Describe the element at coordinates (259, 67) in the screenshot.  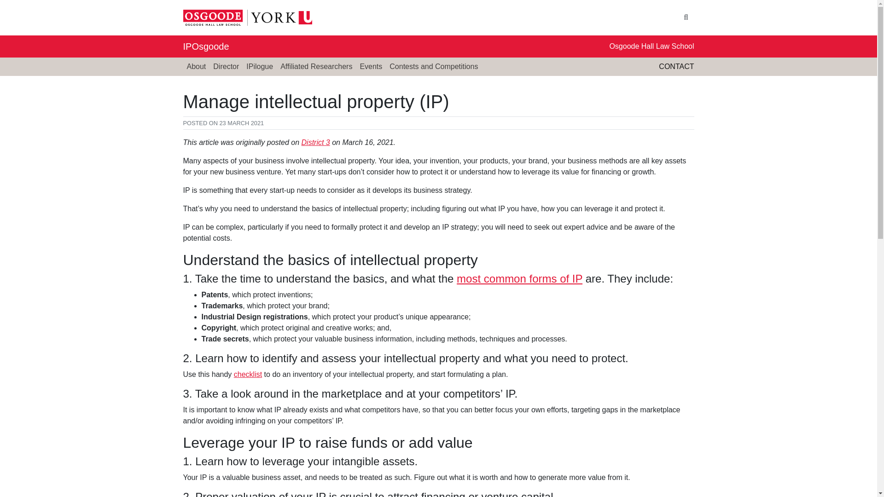
I see `IPilogue` at that location.